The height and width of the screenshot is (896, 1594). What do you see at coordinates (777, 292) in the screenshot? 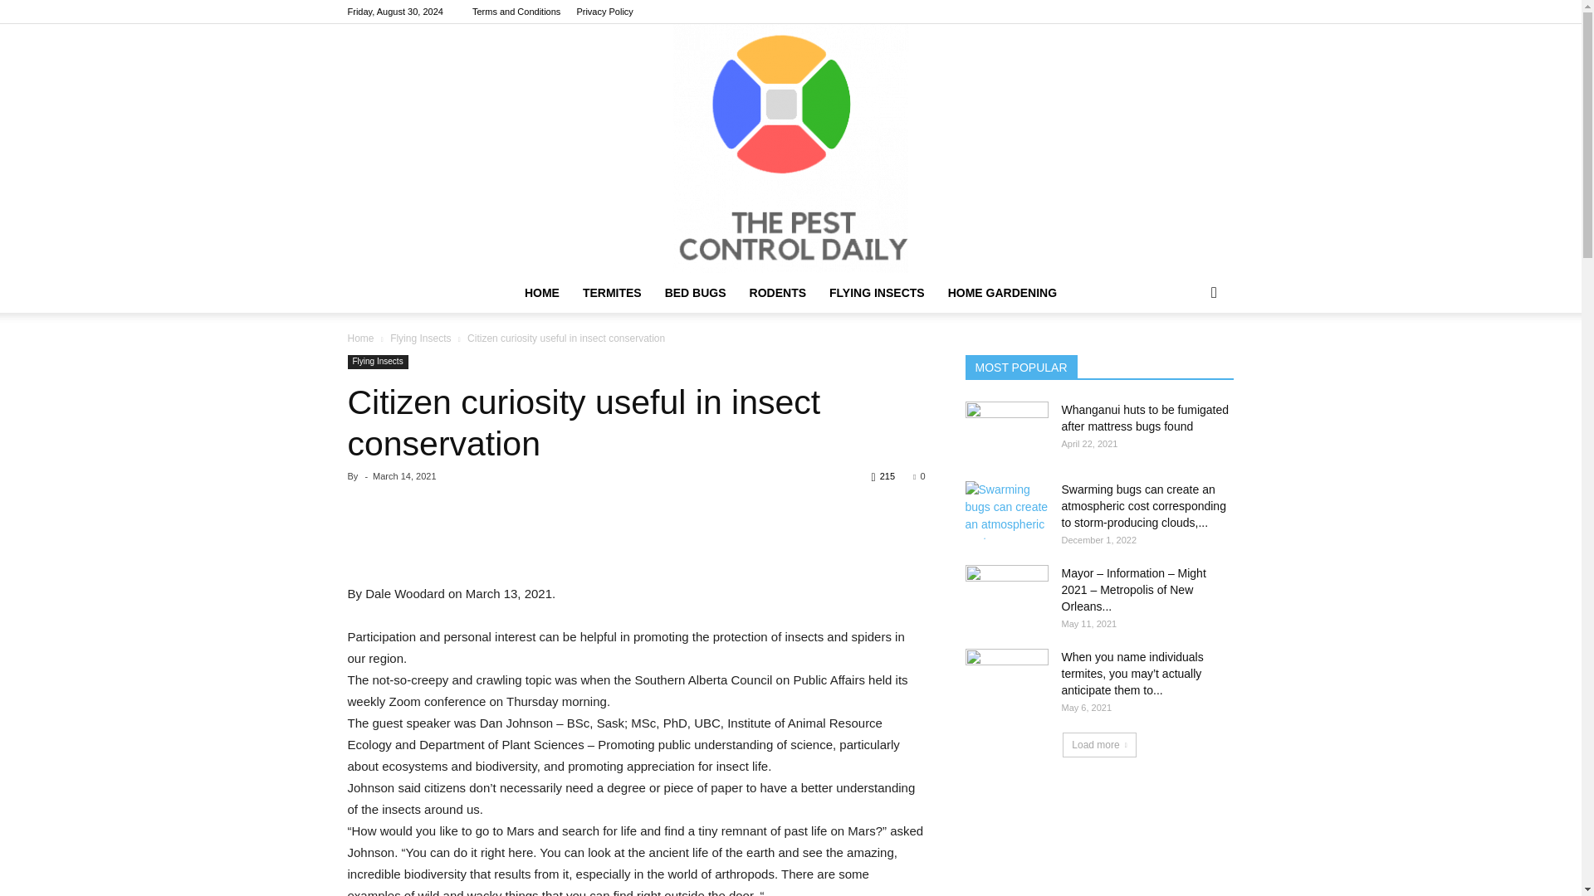
I see `RODENTS` at bounding box center [777, 292].